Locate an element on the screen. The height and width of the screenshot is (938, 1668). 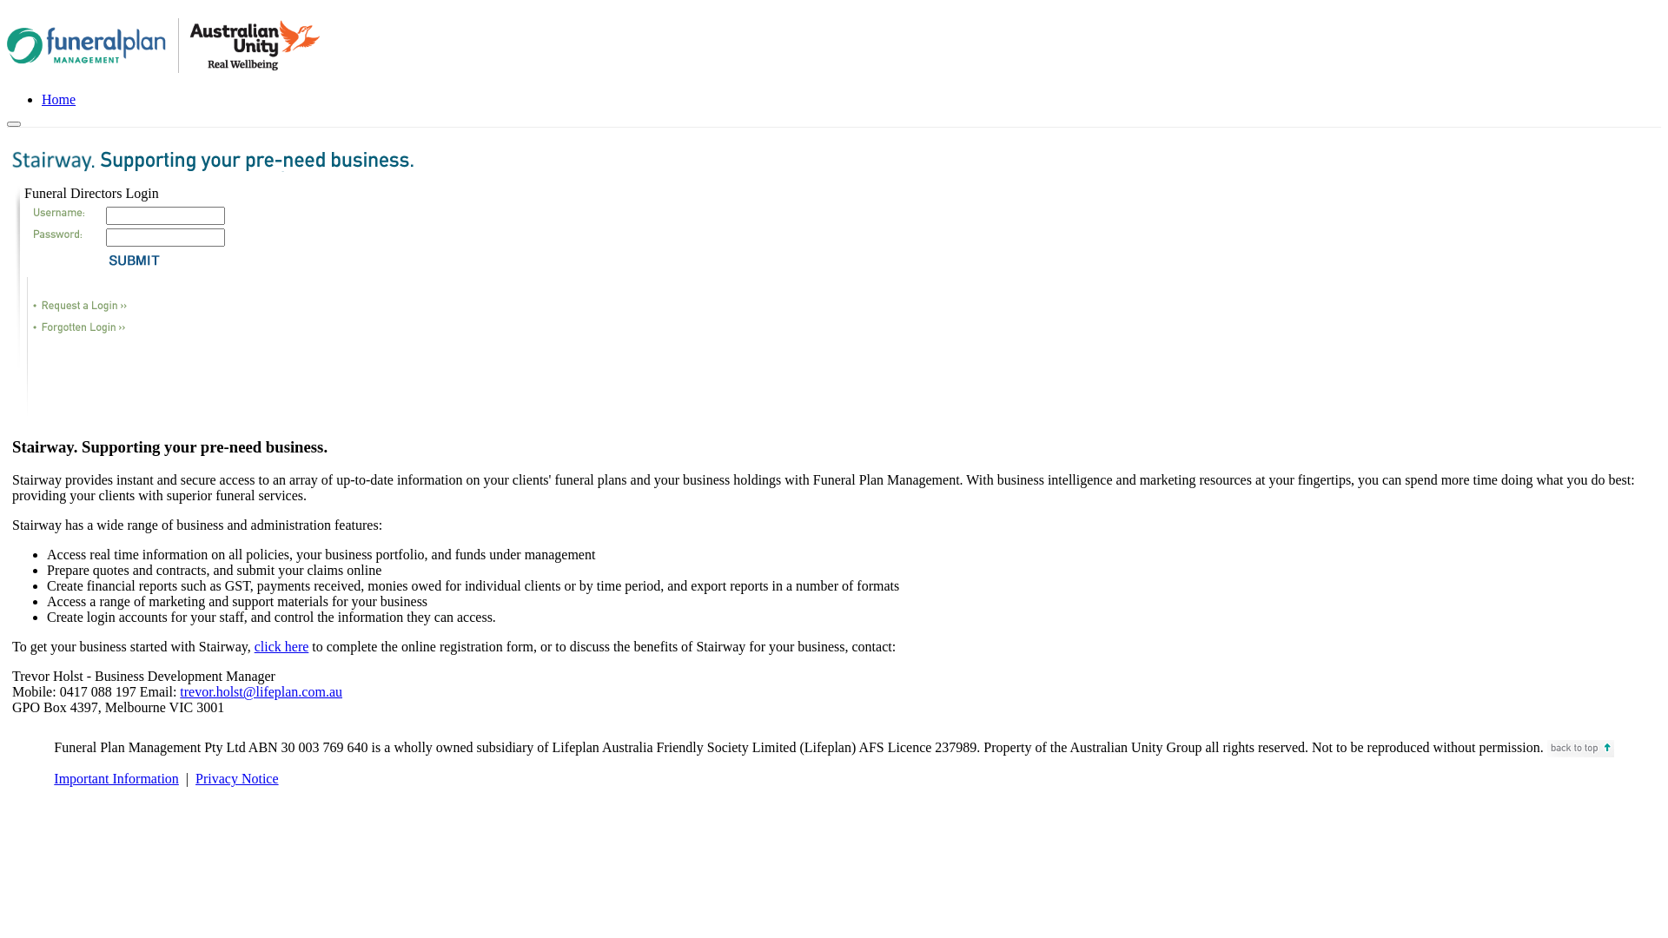
Funeral Plan is located at coordinates (163, 45).